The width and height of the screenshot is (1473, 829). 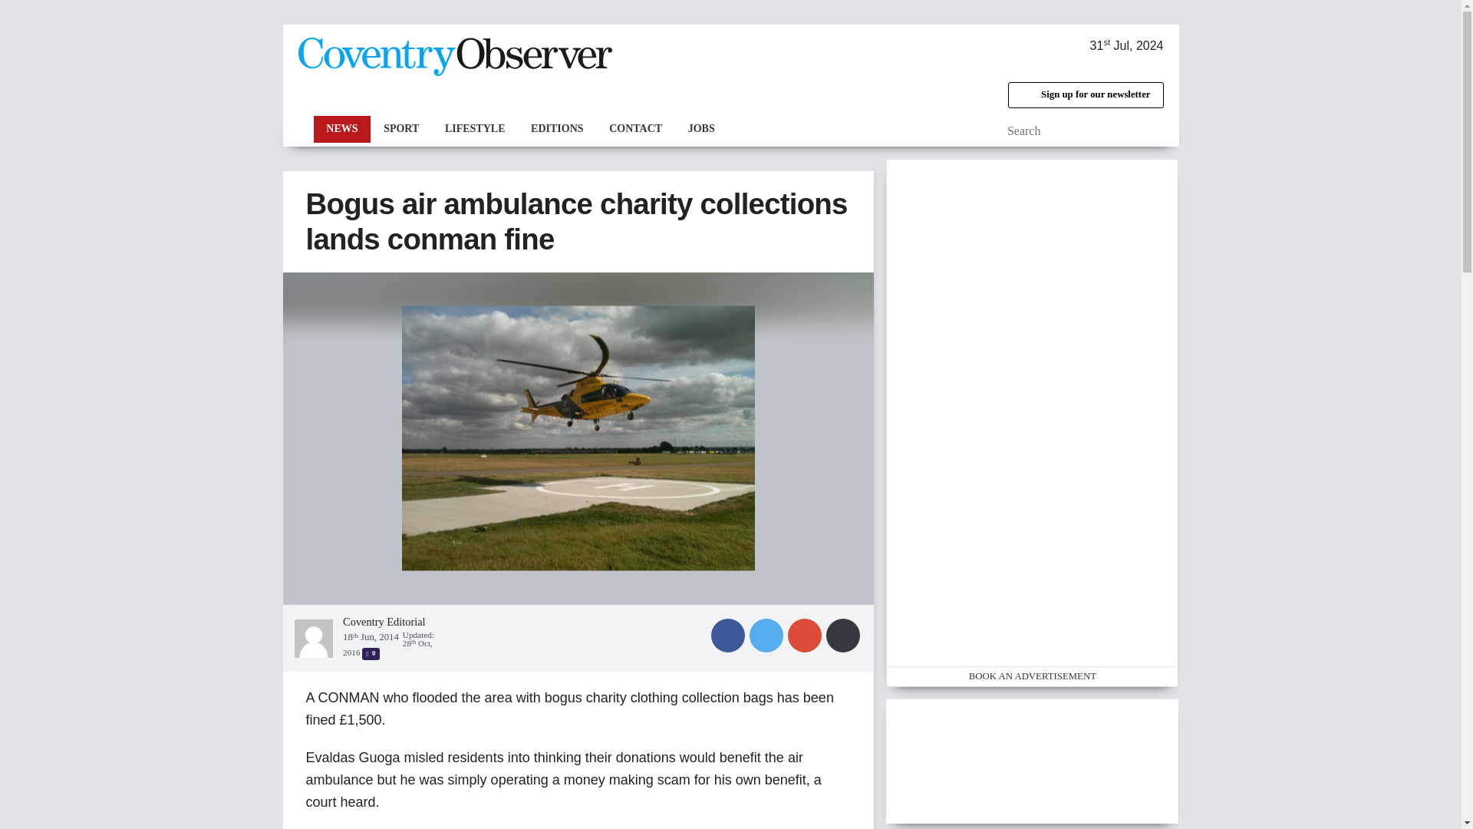 What do you see at coordinates (454, 57) in the screenshot?
I see `The Coventry Observer` at bounding box center [454, 57].